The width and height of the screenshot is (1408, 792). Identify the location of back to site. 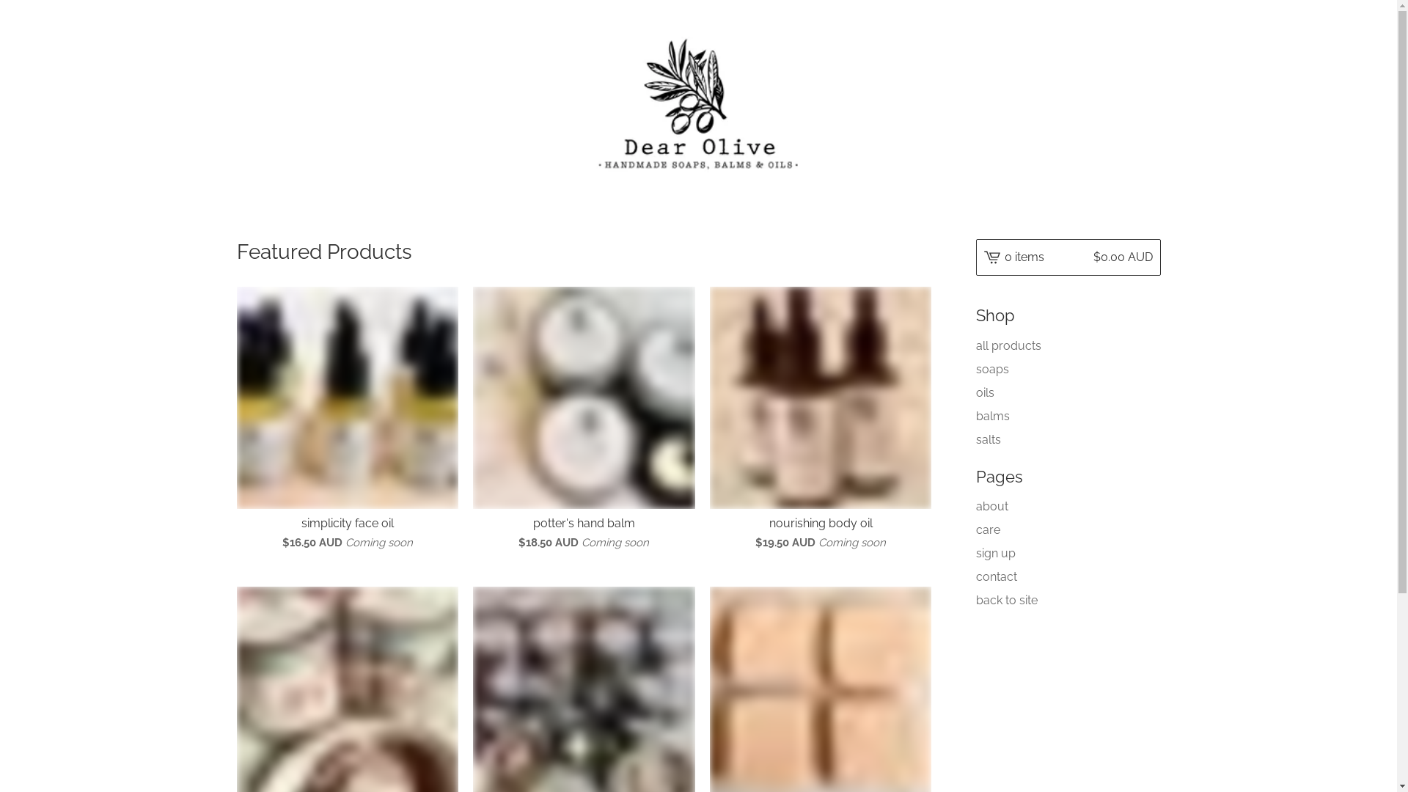
(1068, 601).